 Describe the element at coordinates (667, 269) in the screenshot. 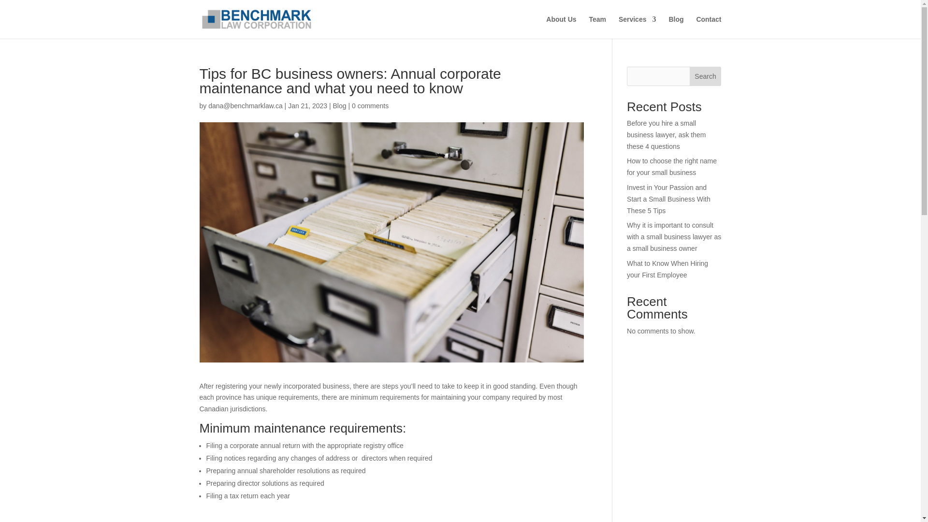

I see `What to Know When Hiring your First Employee` at that location.